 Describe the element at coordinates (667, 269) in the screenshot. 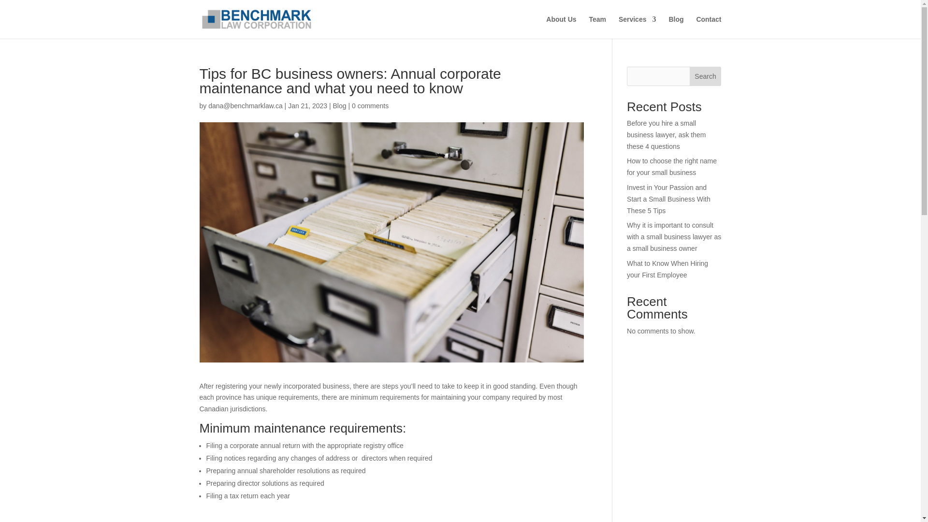

I see `What to Know When Hiring your First Employee` at that location.